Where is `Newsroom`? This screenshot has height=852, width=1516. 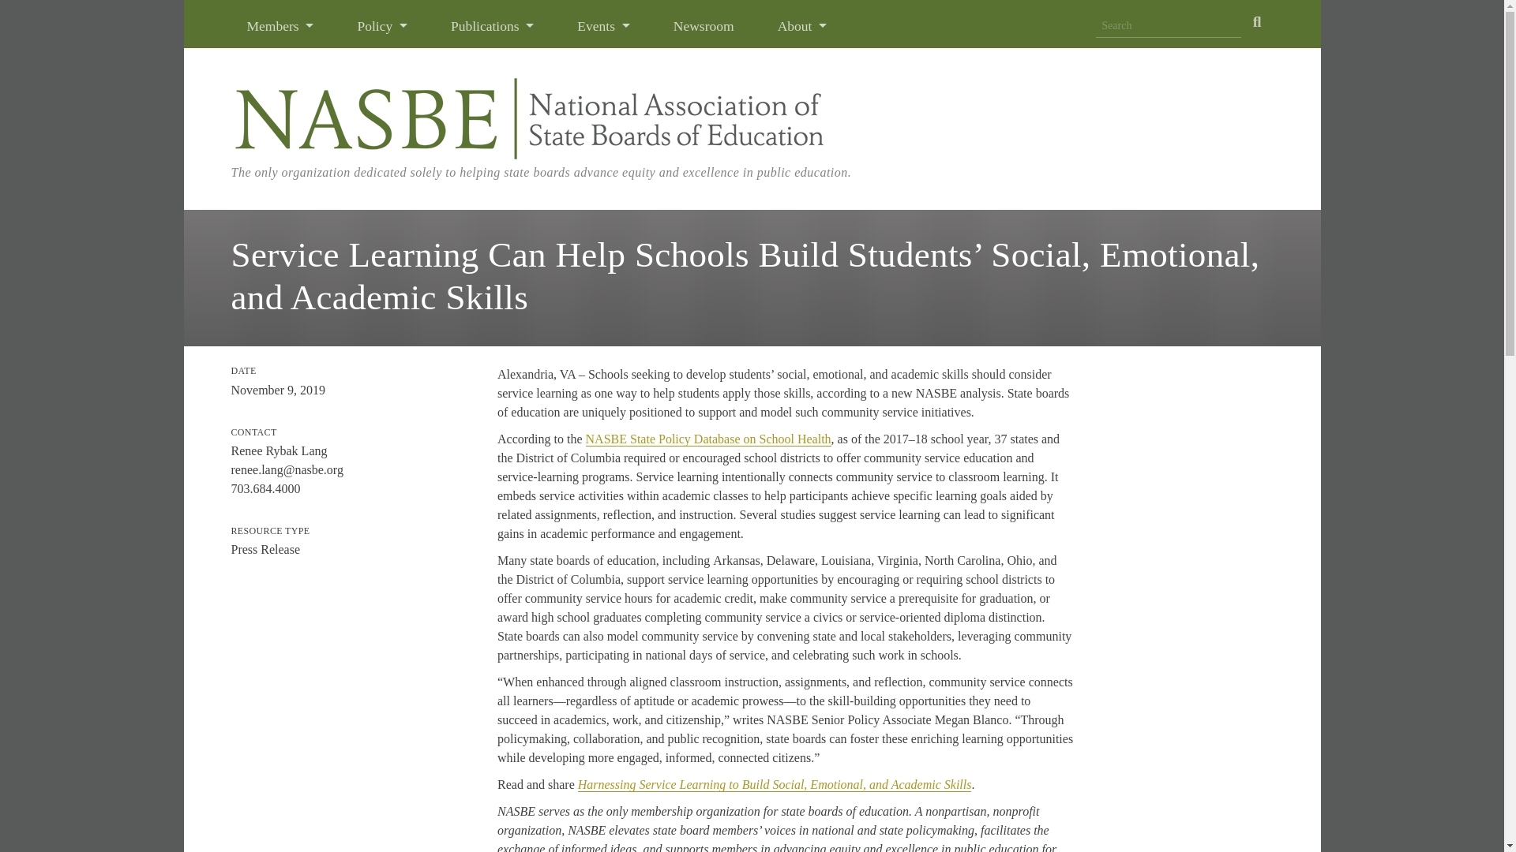 Newsroom is located at coordinates (704, 25).